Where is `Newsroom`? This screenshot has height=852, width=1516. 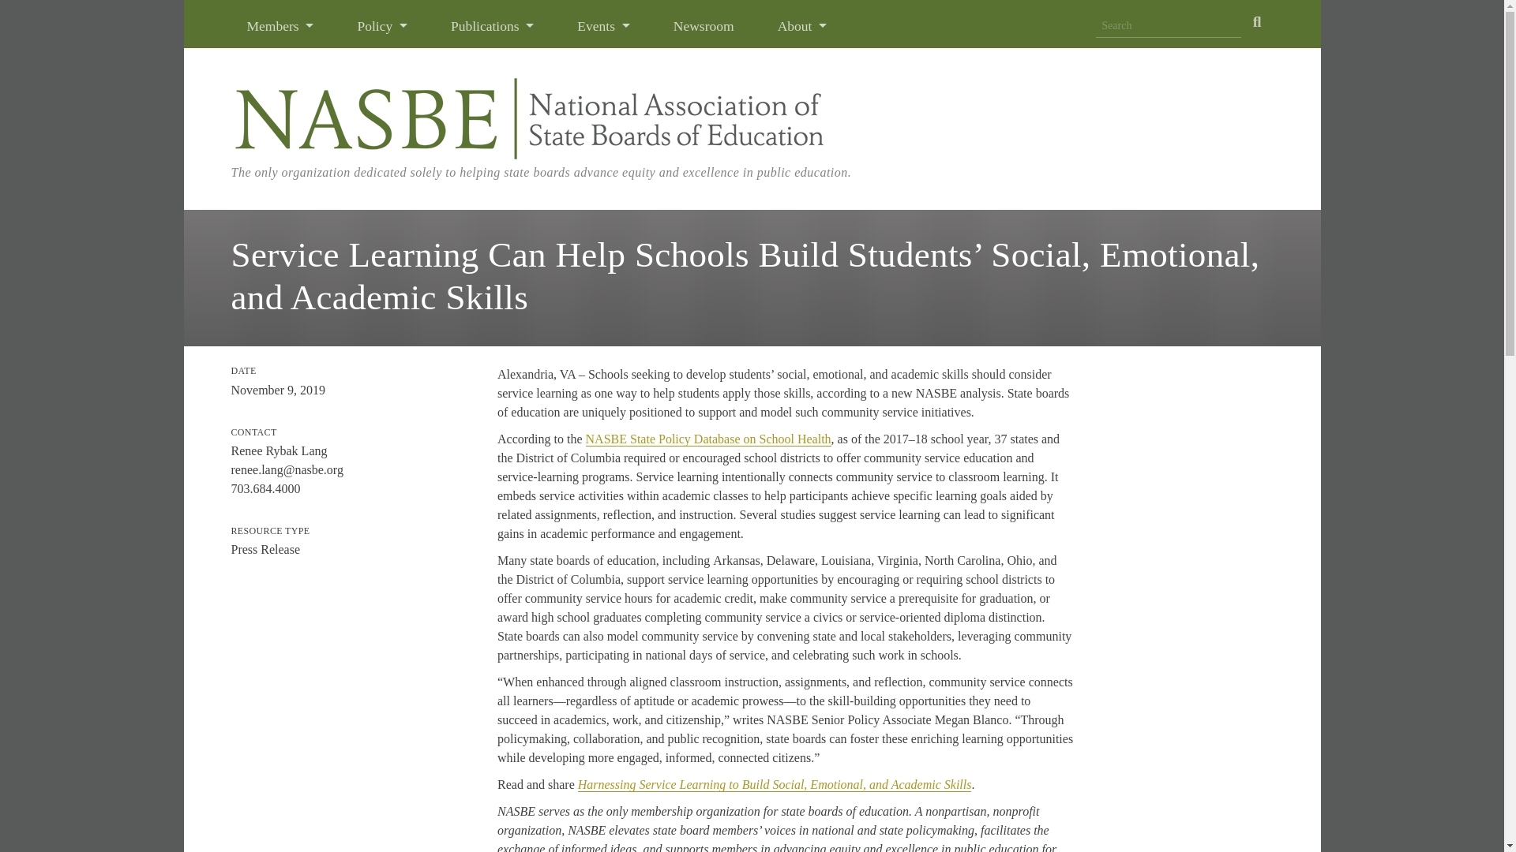 Newsroom is located at coordinates (704, 25).